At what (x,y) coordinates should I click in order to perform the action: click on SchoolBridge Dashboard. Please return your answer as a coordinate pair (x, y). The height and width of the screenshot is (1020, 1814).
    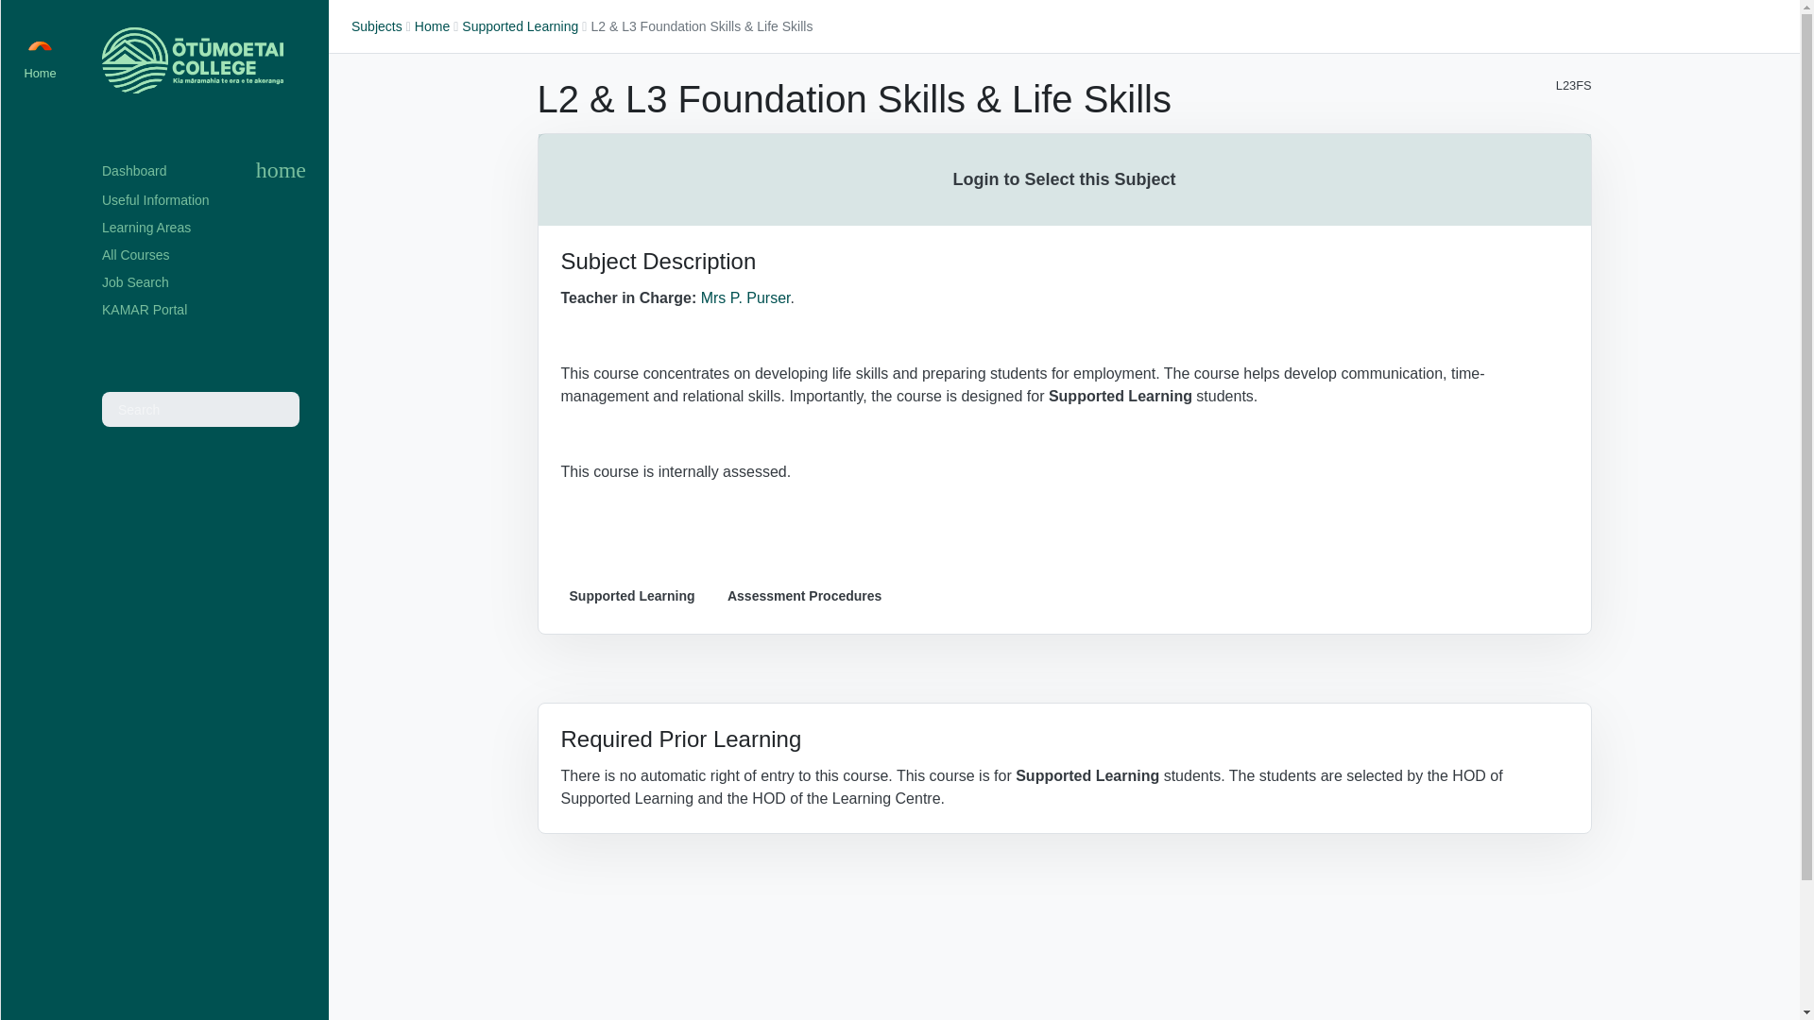
    Looking at the image, I should click on (142, 171).